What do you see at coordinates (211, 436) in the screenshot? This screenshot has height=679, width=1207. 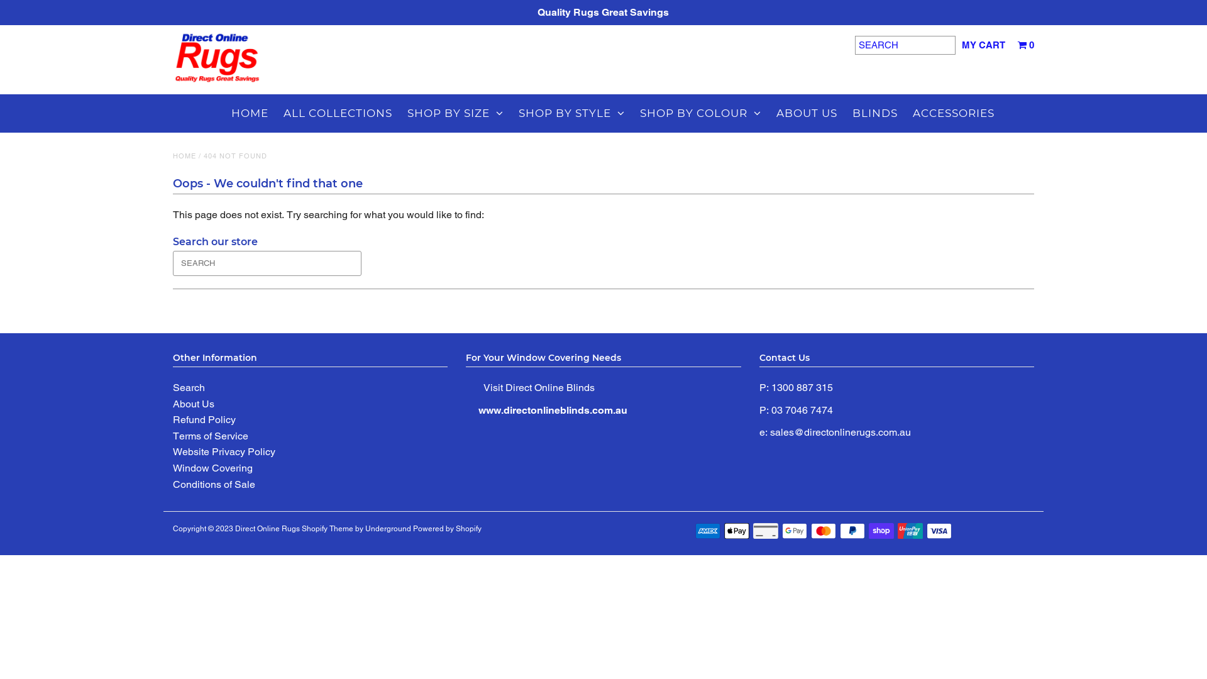 I see `Terms of Service` at bounding box center [211, 436].